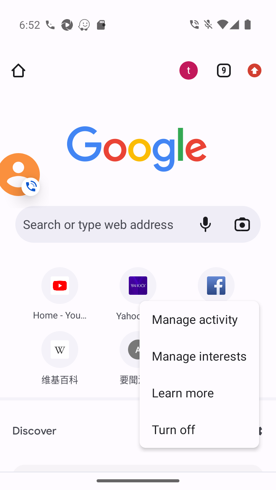 Image resolution: width=276 pixels, height=490 pixels. I want to click on Manage activity, so click(199, 319).